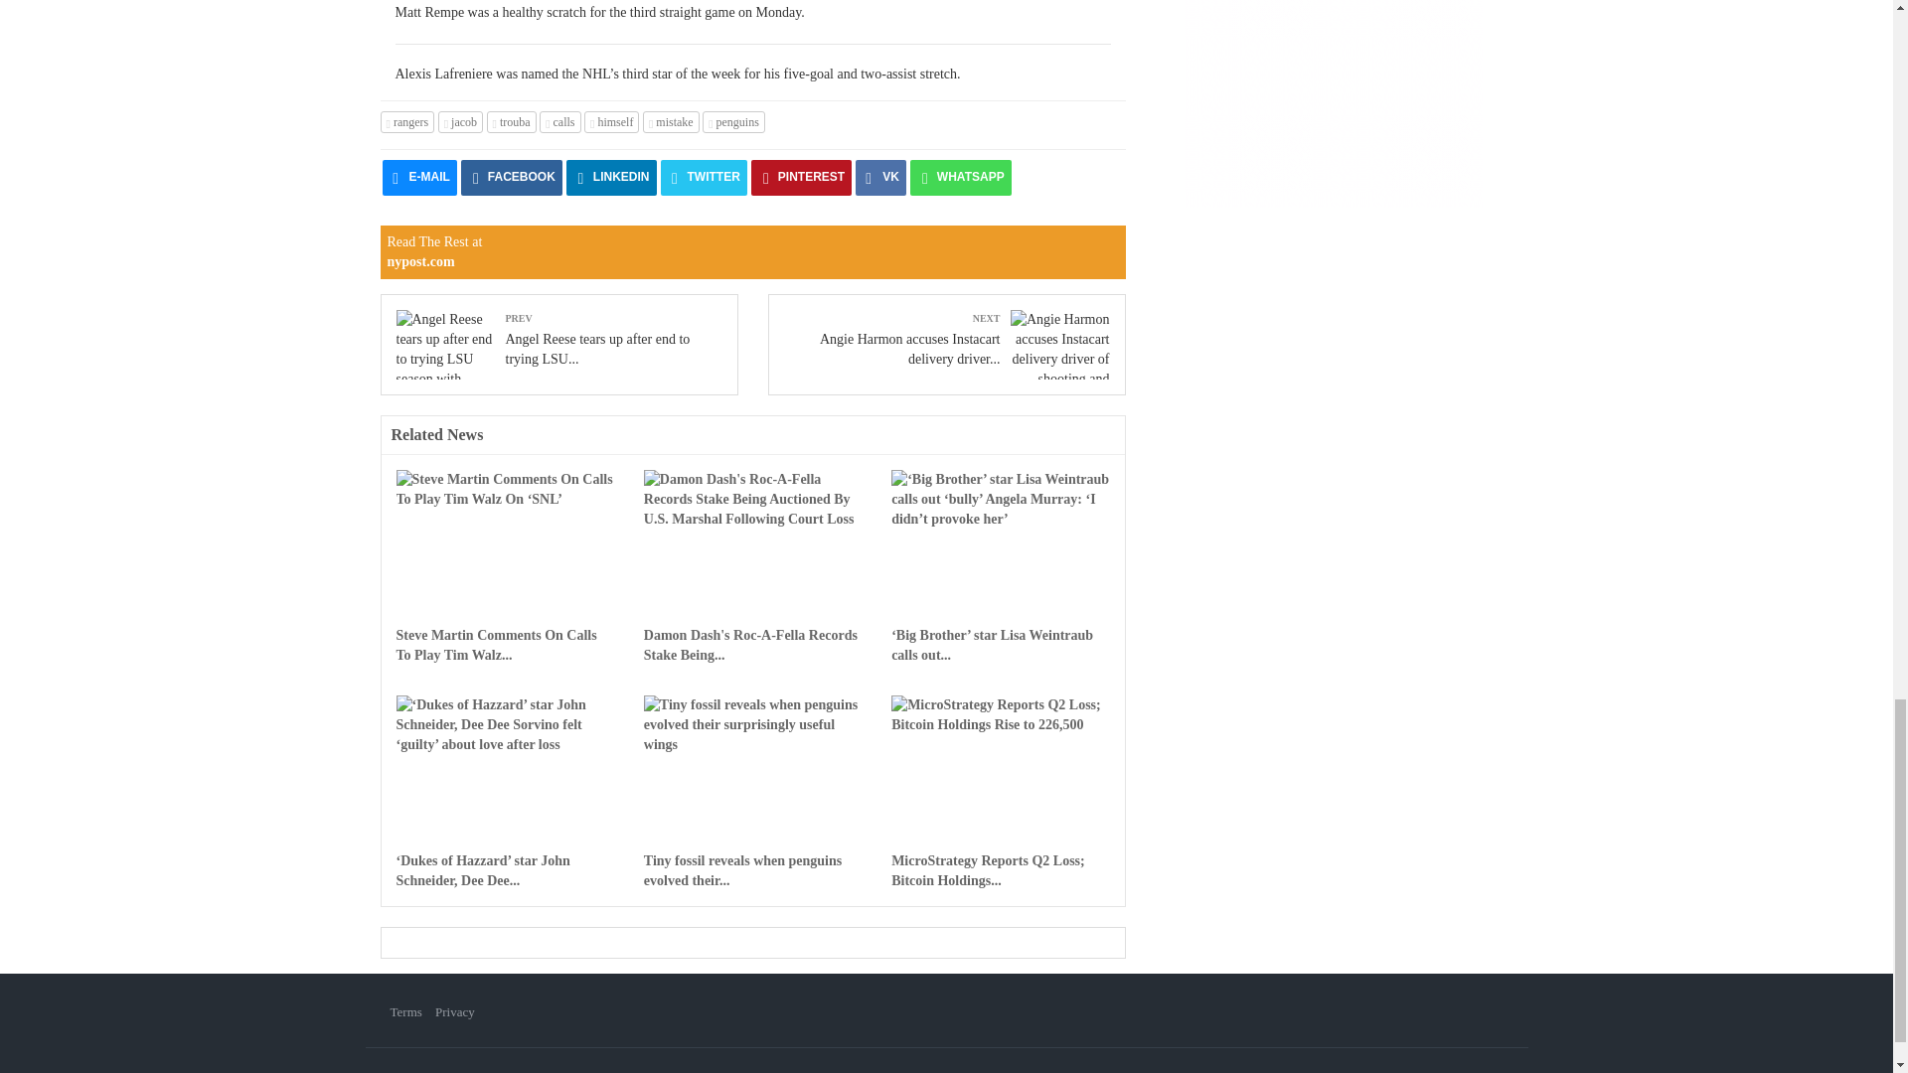 The width and height of the screenshot is (1908, 1073). What do you see at coordinates (672, 121) in the screenshot?
I see `mistake` at bounding box center [672, 121].